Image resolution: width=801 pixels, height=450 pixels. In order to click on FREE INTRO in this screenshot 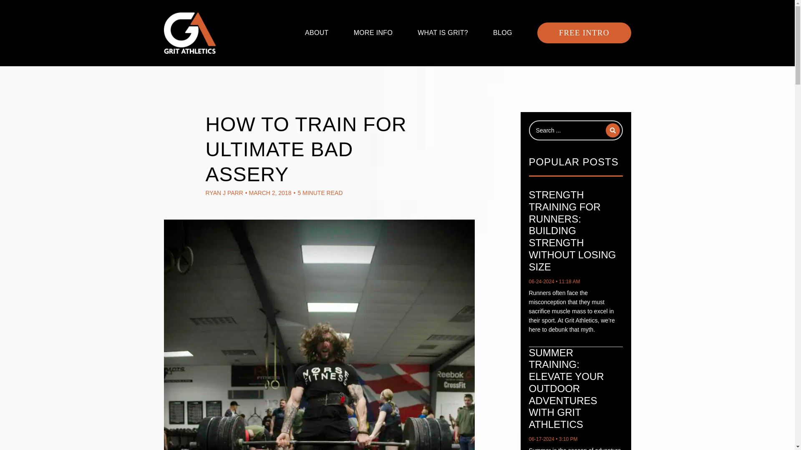, I will do `click(584, 32)`.